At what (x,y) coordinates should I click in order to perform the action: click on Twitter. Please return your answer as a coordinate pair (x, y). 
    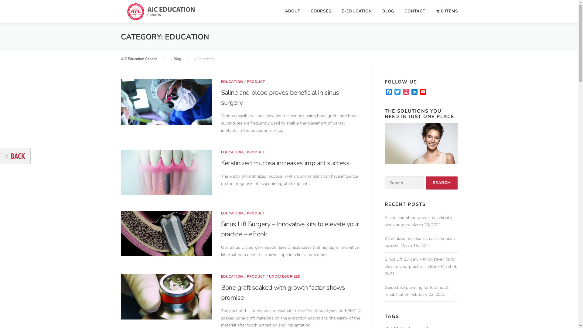
    Looking at the image, I should click on (397, 92).